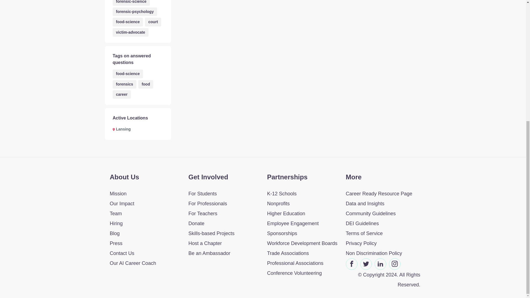  I want to click on Lansing, so click(121, 129).